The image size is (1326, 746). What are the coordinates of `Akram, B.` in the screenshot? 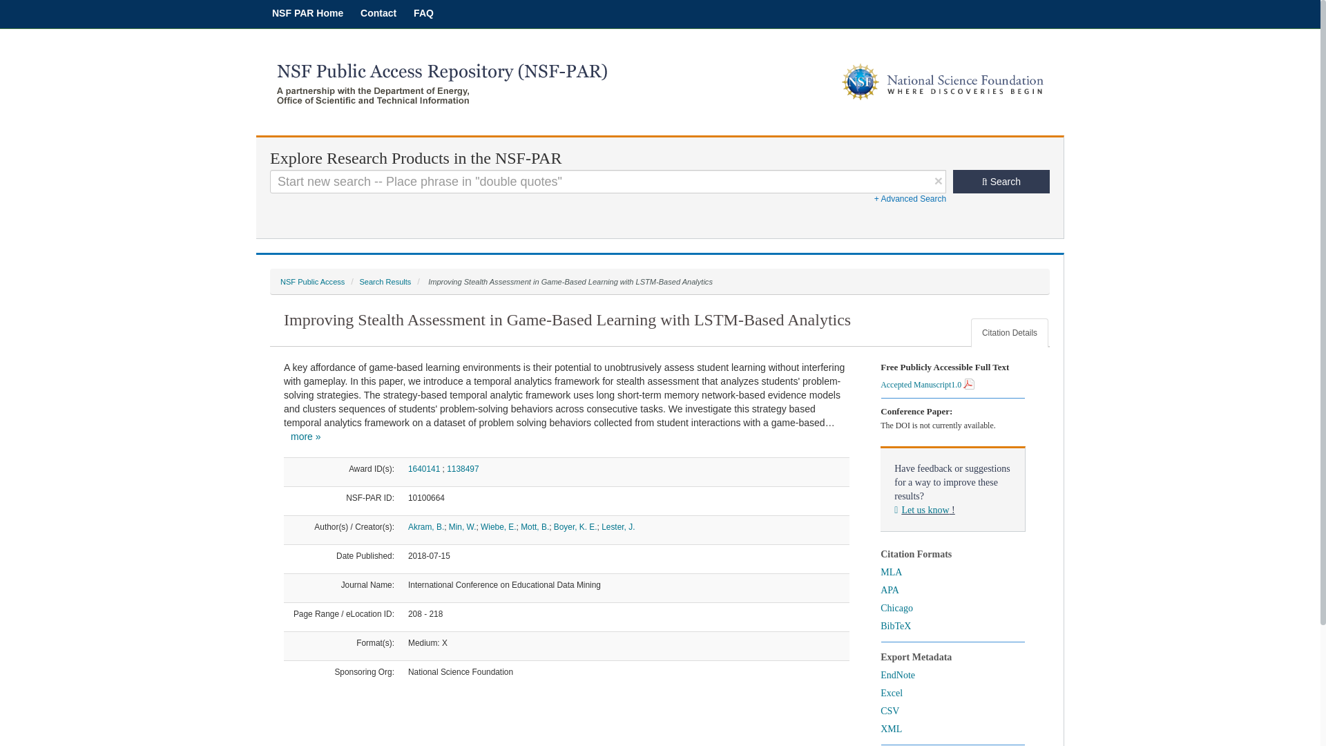 It's located at (426, 527).